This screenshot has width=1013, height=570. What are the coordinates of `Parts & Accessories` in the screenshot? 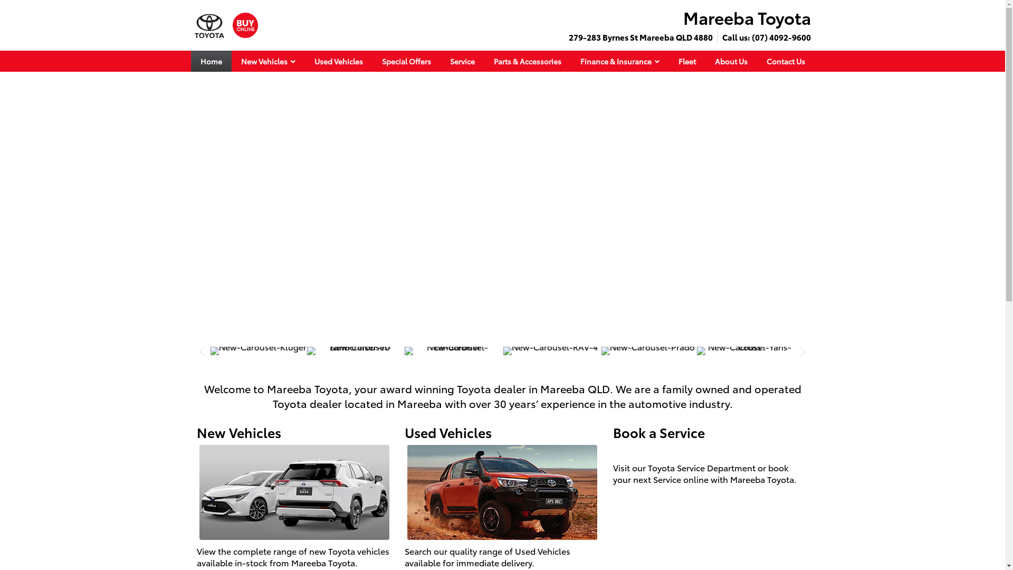 It's located at (528, 61).